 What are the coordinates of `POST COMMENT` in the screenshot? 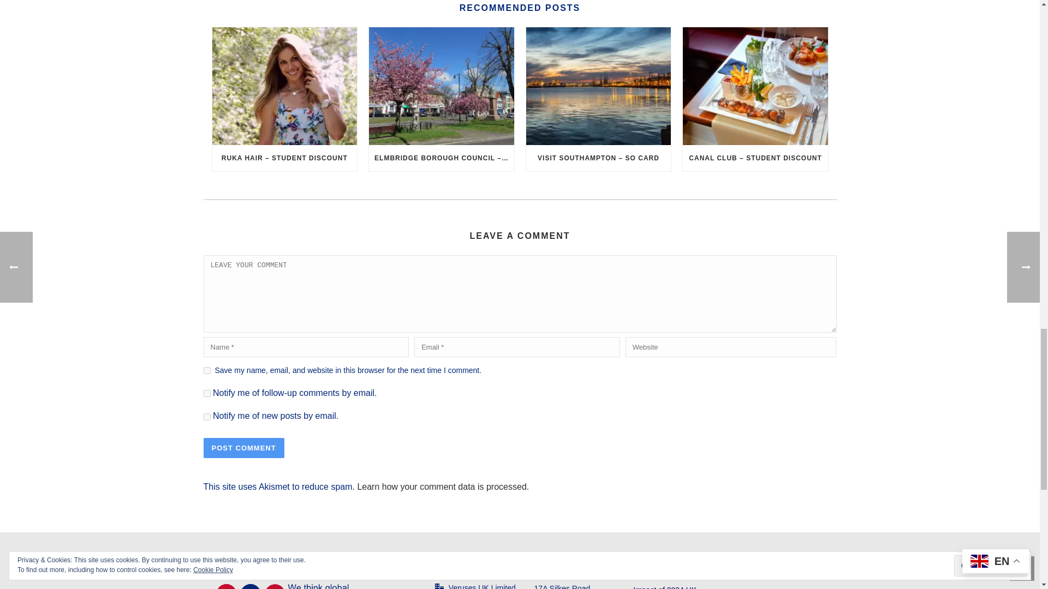 It's located at (243, 448).